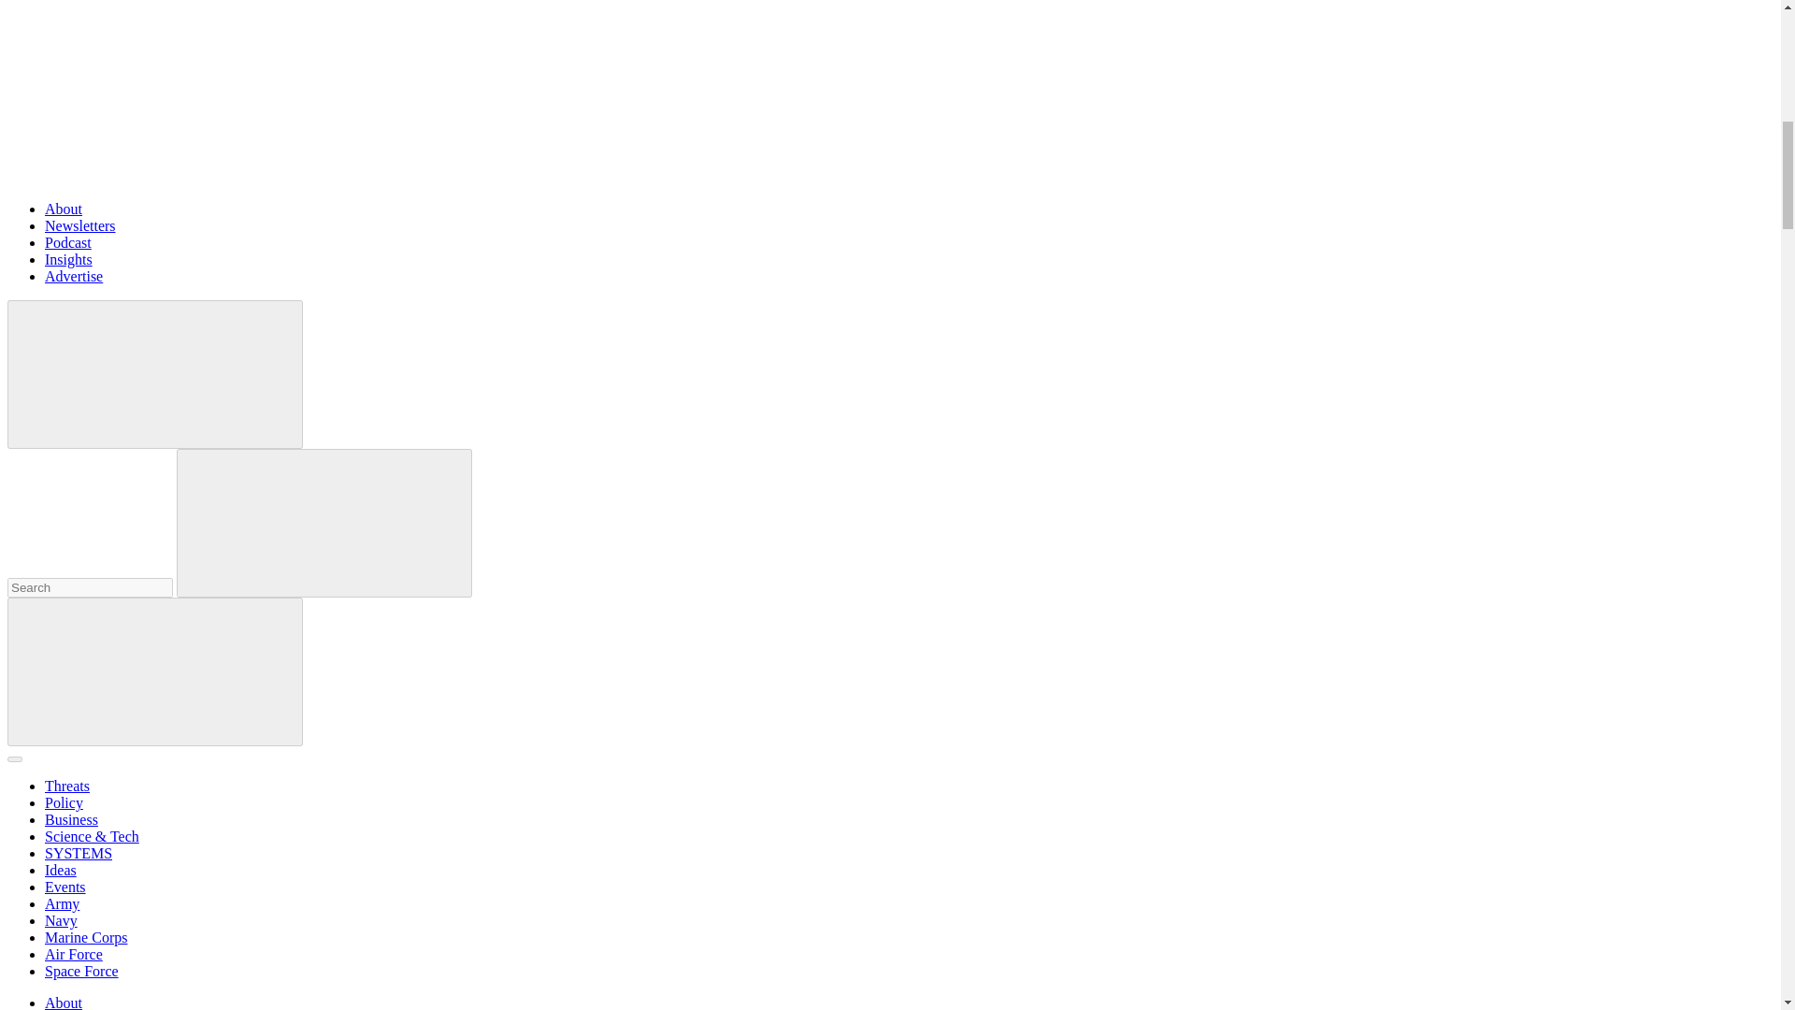 This screenshot has height=1010, width=1795. What do you see at coordinates (62, 903) in the screenshot?
I see `Army` at bounding box center [62, 903].